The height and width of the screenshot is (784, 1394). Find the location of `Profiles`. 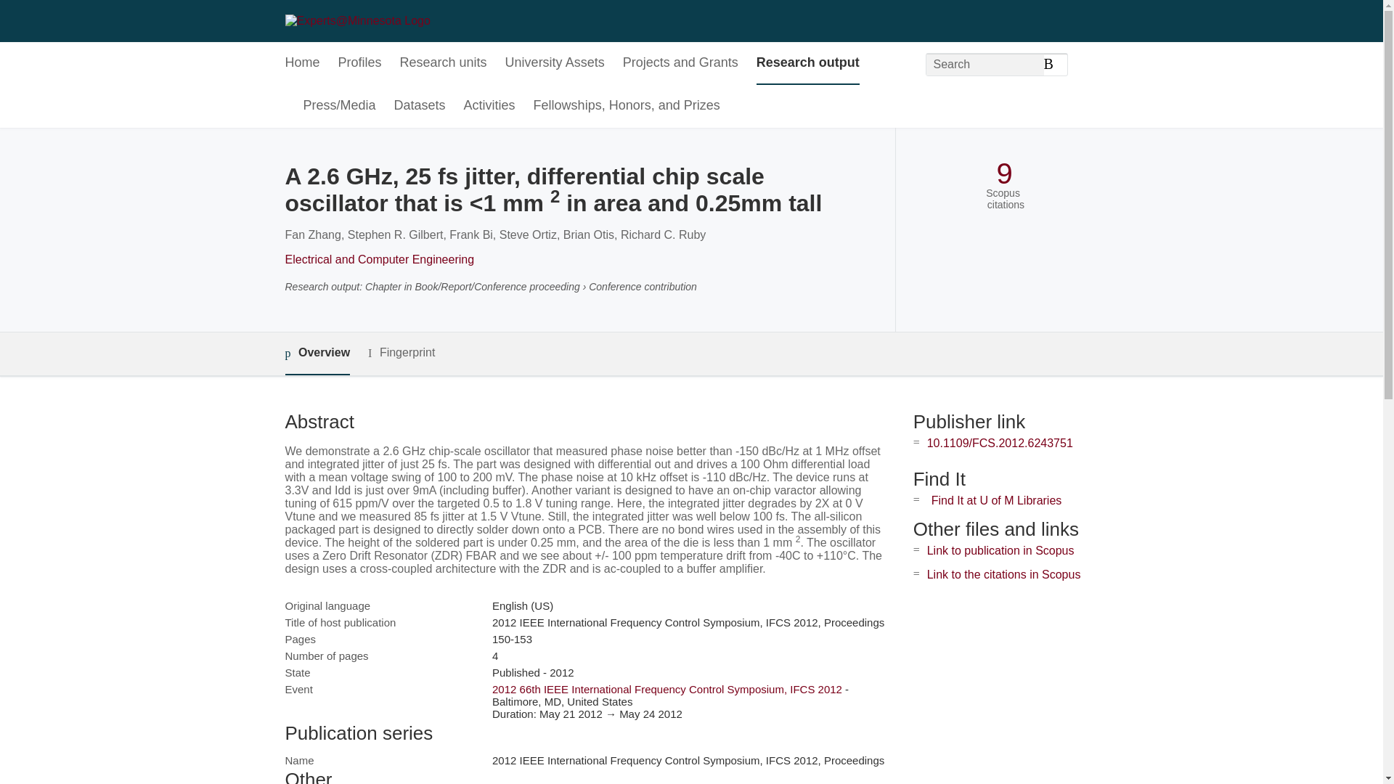

Profiles is located at coordinates (360, 63).